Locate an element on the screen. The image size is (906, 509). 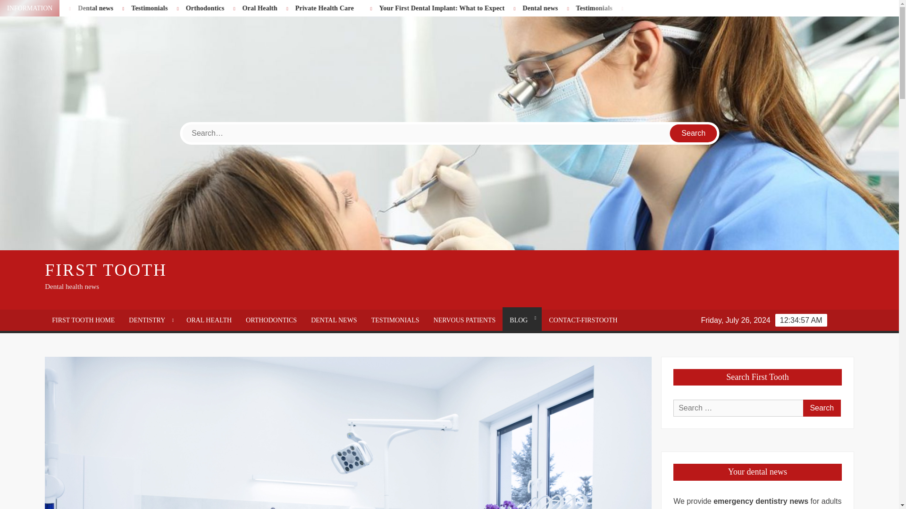
Search is located at coordinates (694, 133).